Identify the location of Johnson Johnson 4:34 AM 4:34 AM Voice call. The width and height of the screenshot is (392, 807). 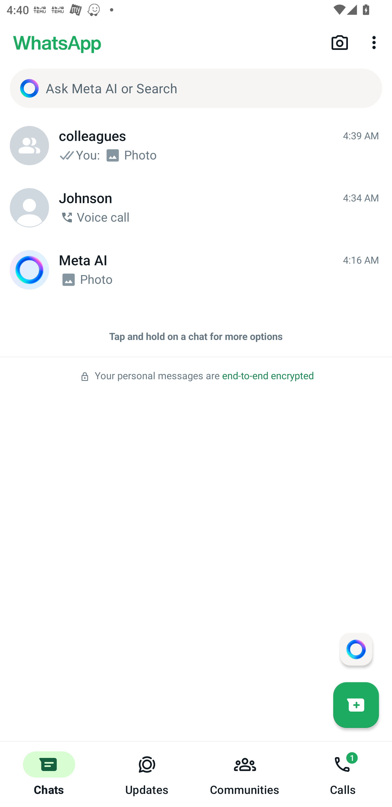
(196, 208).